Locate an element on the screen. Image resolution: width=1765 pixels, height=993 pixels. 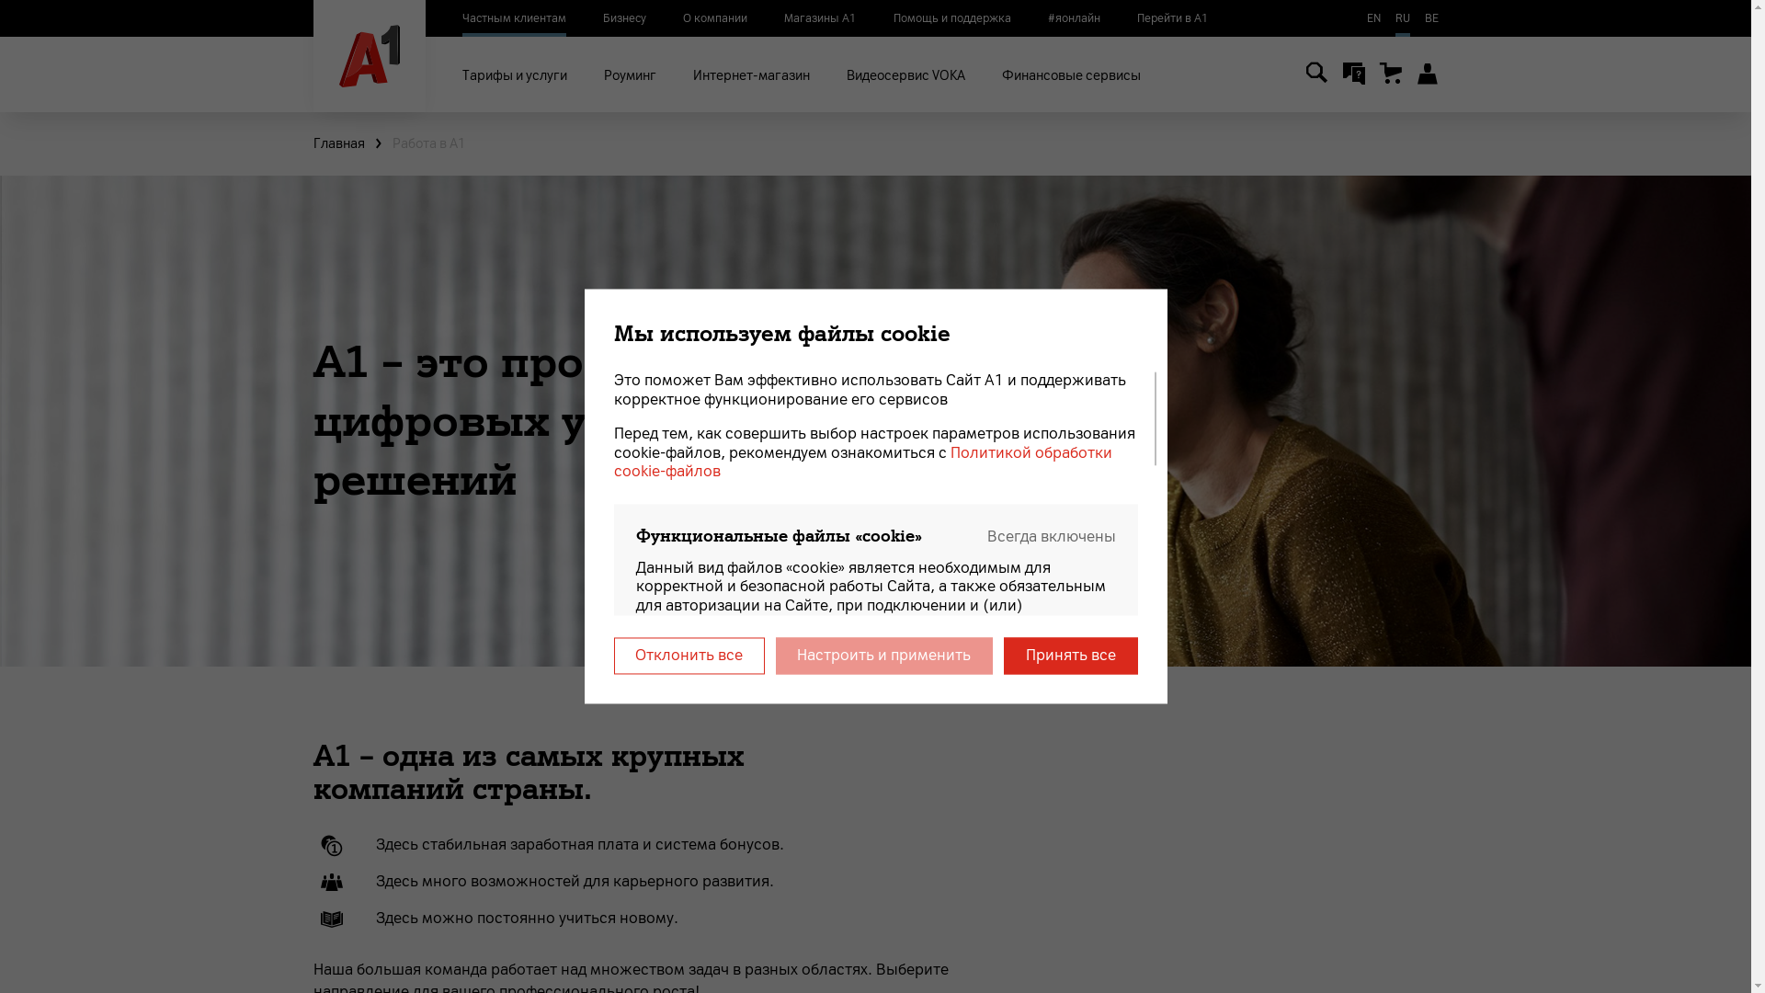
EN is located at coordinates (1373, 18).